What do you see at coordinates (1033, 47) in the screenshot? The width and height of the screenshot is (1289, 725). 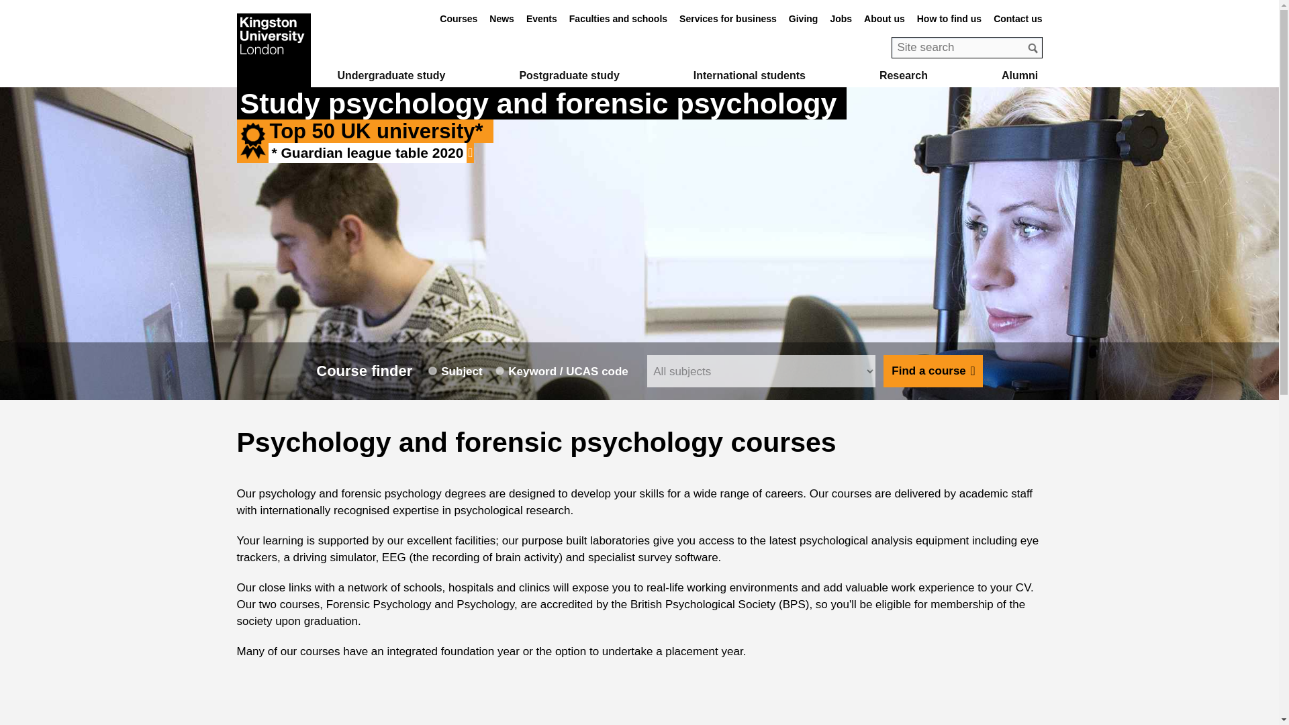 I see `Search` at bounding box center [1033, 47].